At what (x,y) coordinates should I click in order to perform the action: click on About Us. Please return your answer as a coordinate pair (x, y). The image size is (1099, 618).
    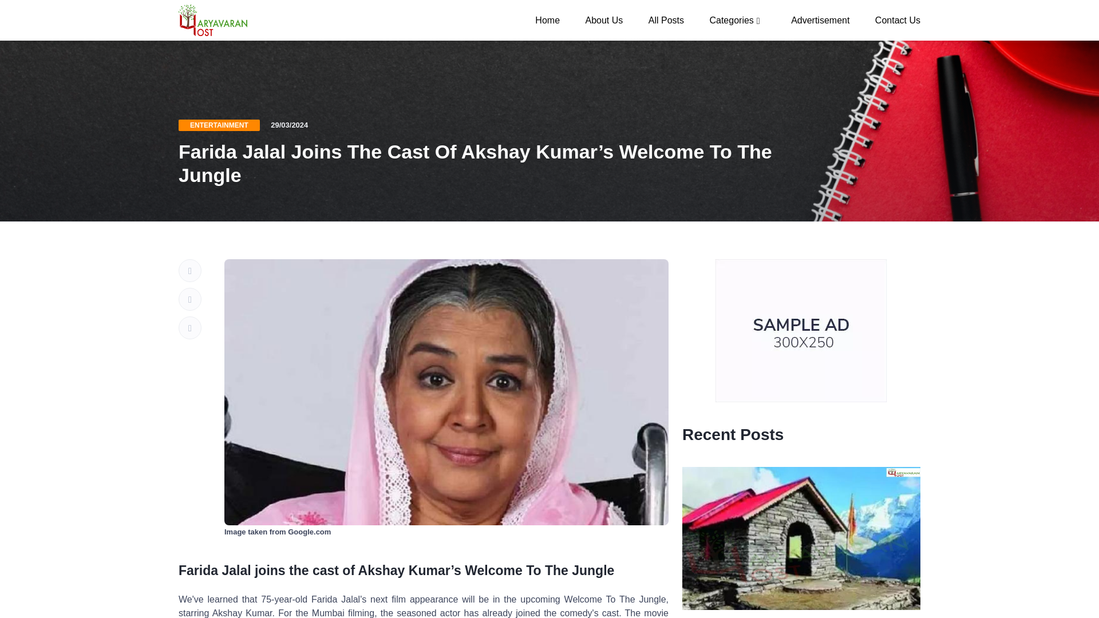
    Looking at the image, I should click on (603, 19).